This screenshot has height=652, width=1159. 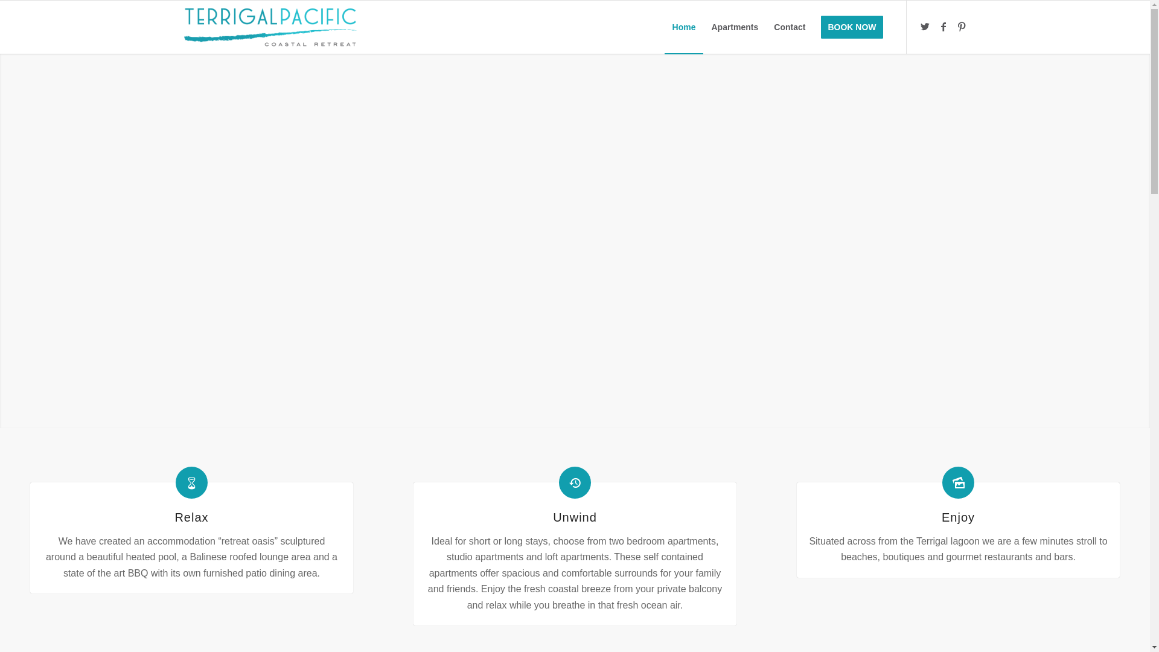 What do you see at coordinates (852, 27) in the screenshot?
I see `BOOK NOW` at bounding box center [852, 27].